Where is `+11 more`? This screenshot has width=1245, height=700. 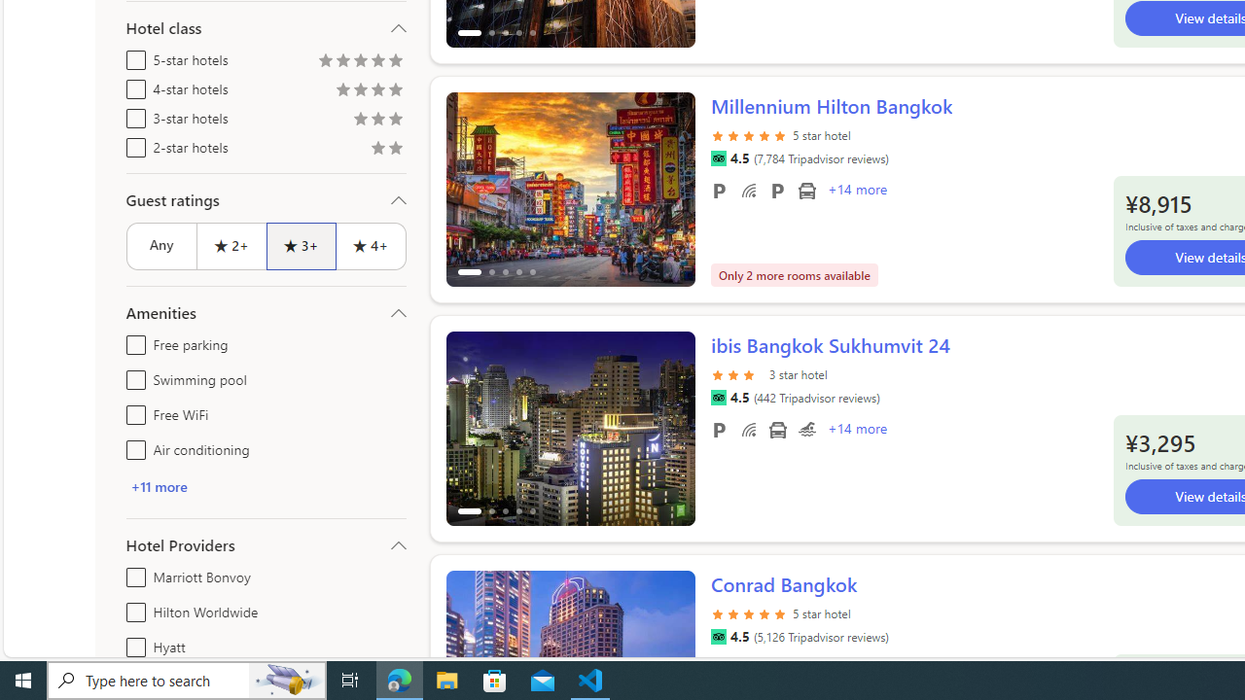
+11 more is located at coordinates (267, 486).